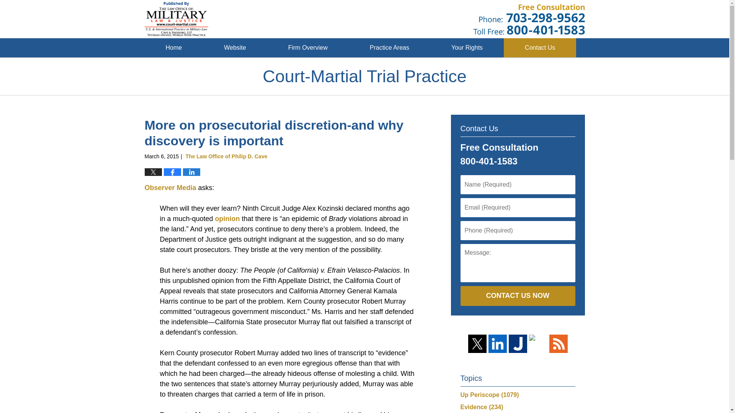 The height and width of the screenshot is (413, 735). What do you see at coordinates (177, 19) in the screenshot?
I see `Court-Martial Trial Practice Blog` at bounding box center [177, 19].